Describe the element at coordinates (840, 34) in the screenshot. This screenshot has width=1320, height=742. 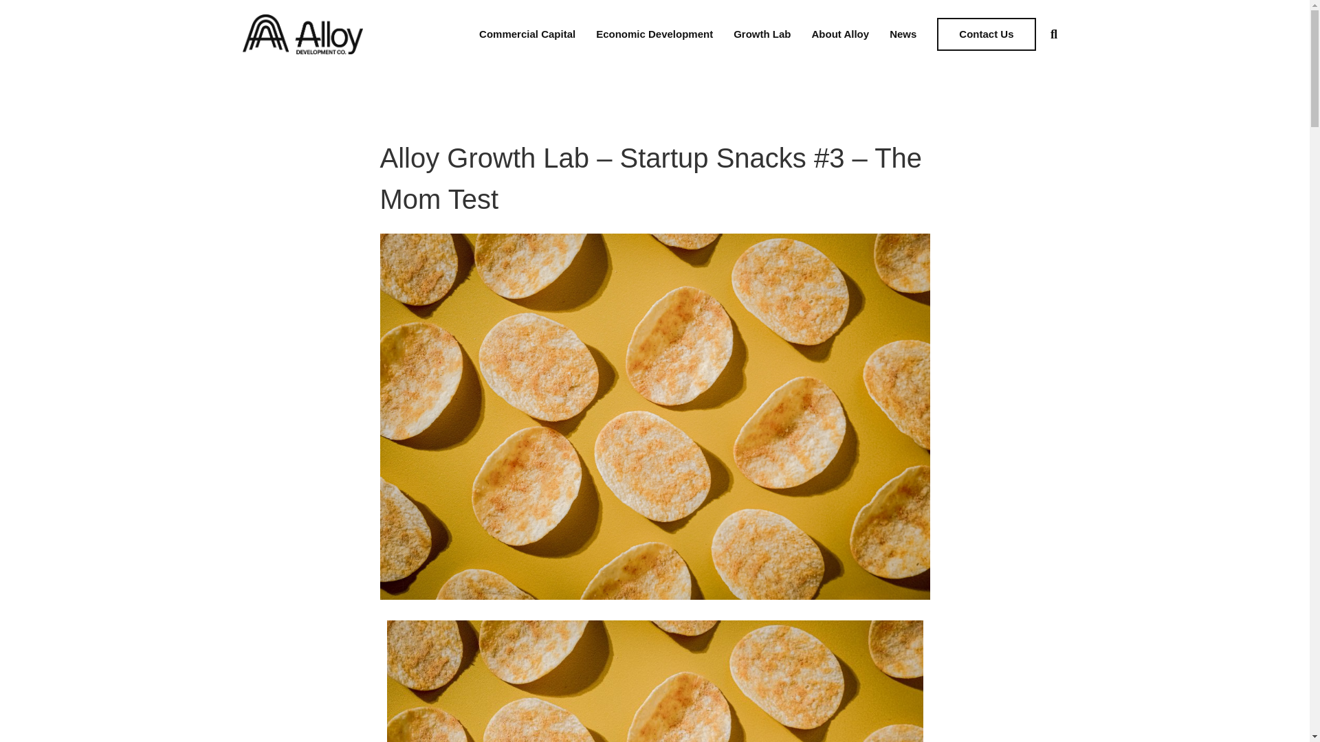
I see `About Alloy` at that location.